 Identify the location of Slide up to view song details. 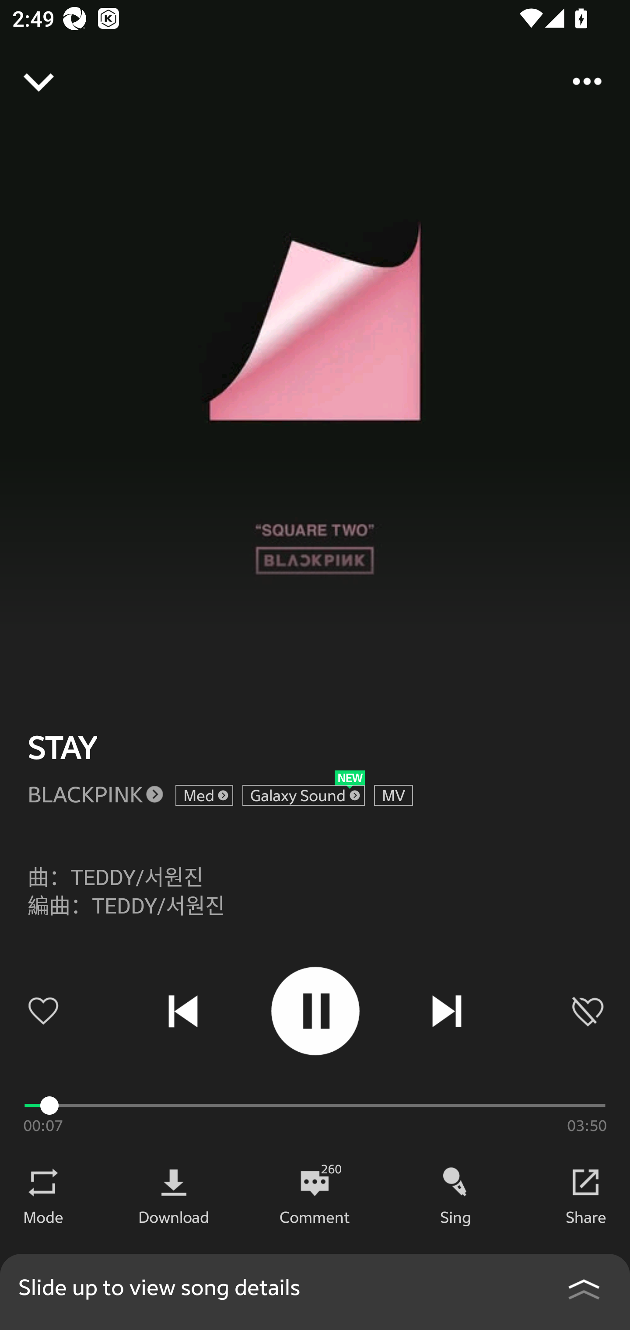
(315, 1292).